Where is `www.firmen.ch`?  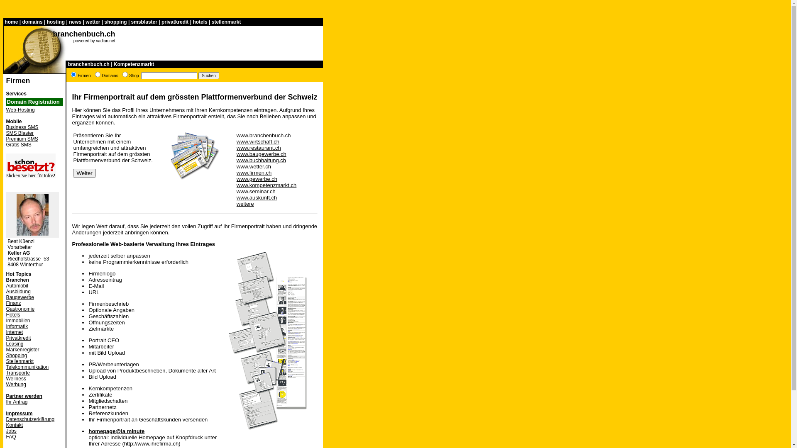
www.firmen.ch is located at coordinates (254, 173).